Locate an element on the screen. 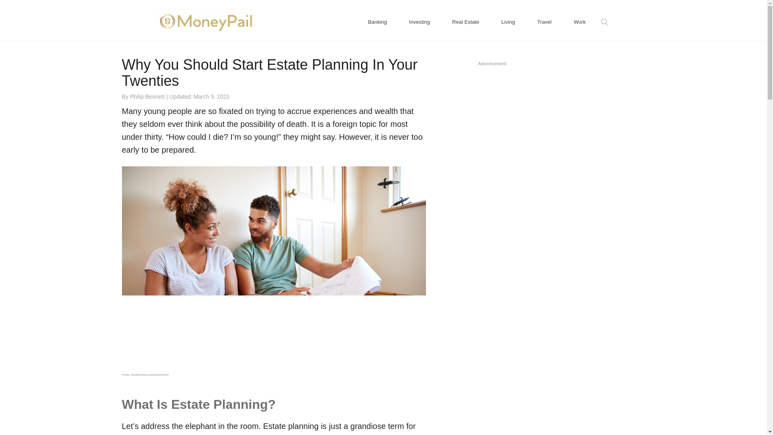  Work is located at coordinates (579, 16).